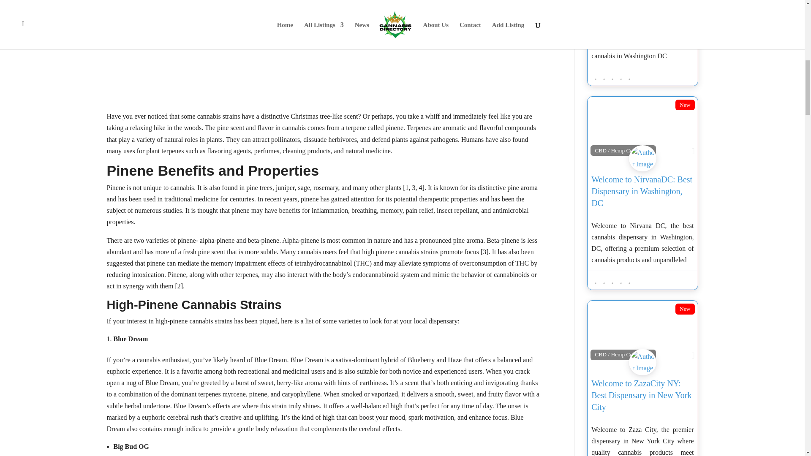 This screenshot has height=456, width=811. What do you see at coordinates (612, 76) in the screenshot?
I see `No rating yet!` at bounding box center [612, 76].